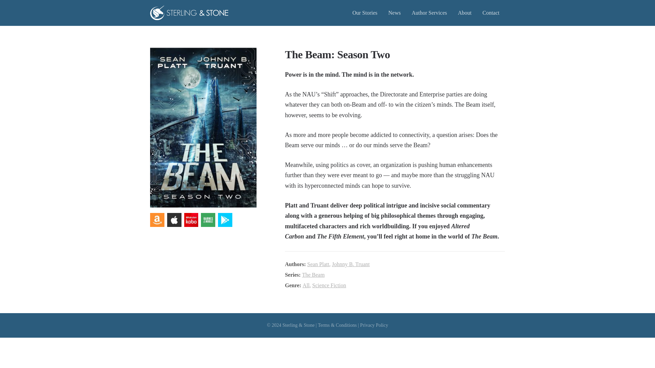  Describe the element at coordinates (306, 285) in the screenshot. I see `All` at that location.